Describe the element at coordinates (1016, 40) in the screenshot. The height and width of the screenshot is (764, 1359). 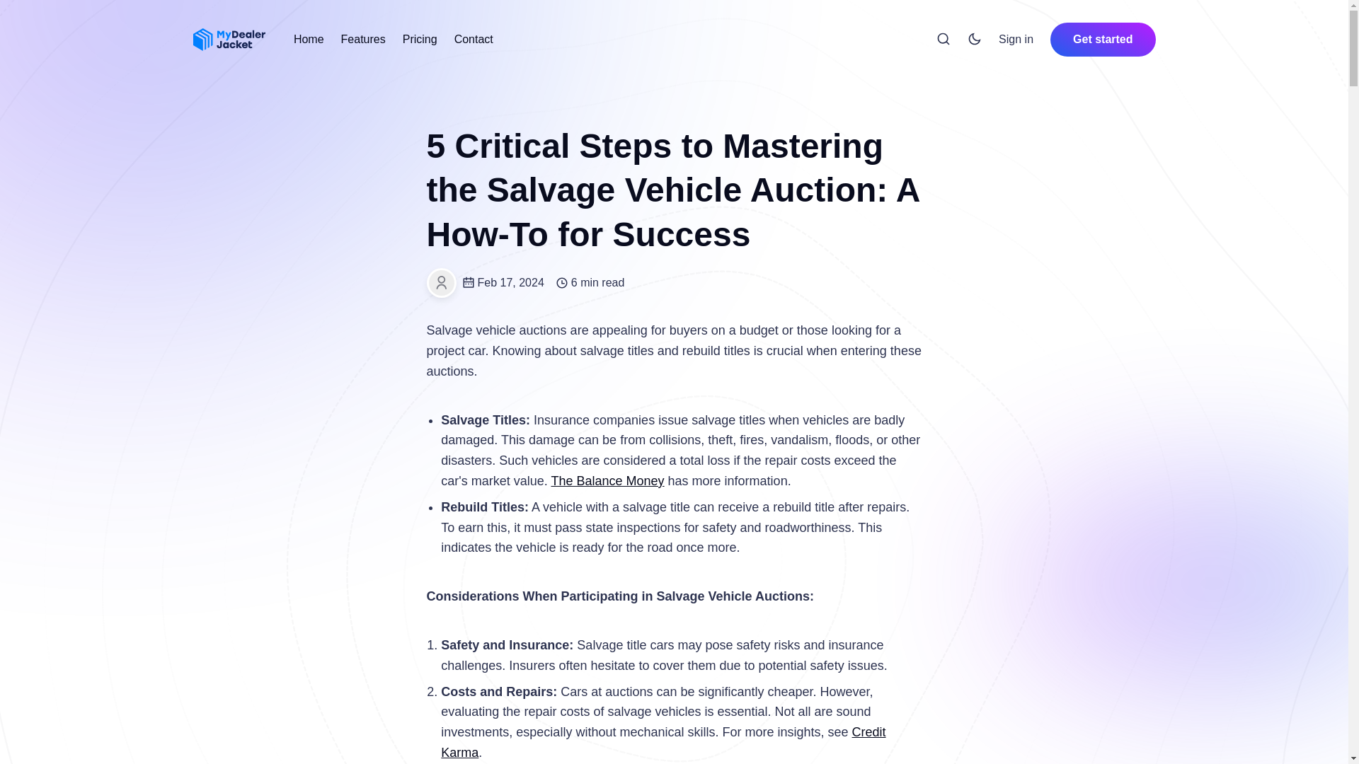
I see `Sign in` at that location.